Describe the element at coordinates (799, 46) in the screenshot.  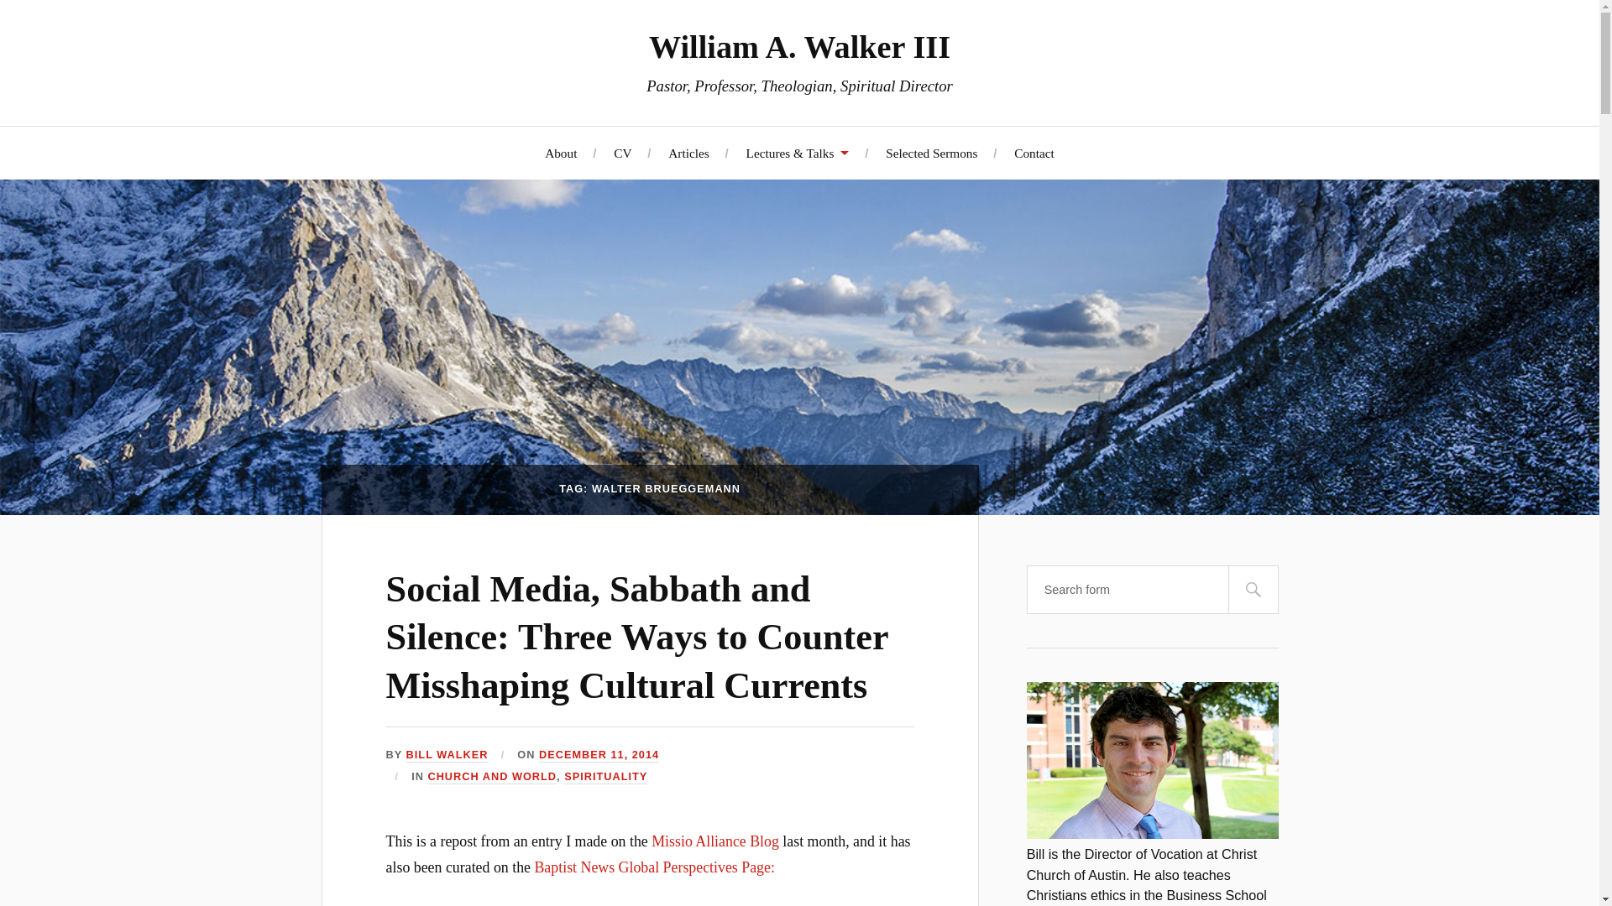
I see `William A. Walker III` at that location.